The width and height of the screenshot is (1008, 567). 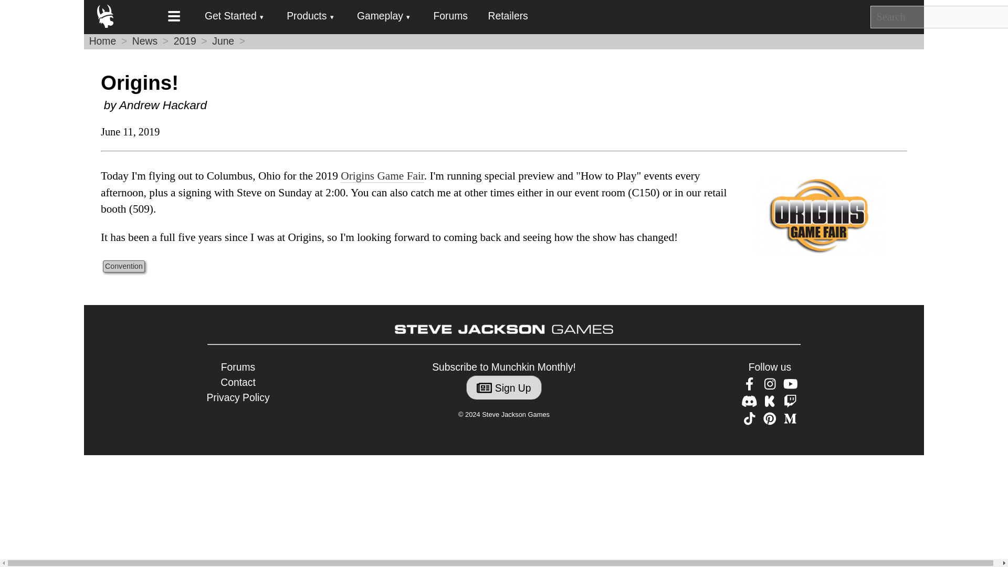 What do you see at coordinates (382, 175) in the screenshot?
I see `Origins Game Fair` at bounding box center [382, 175].